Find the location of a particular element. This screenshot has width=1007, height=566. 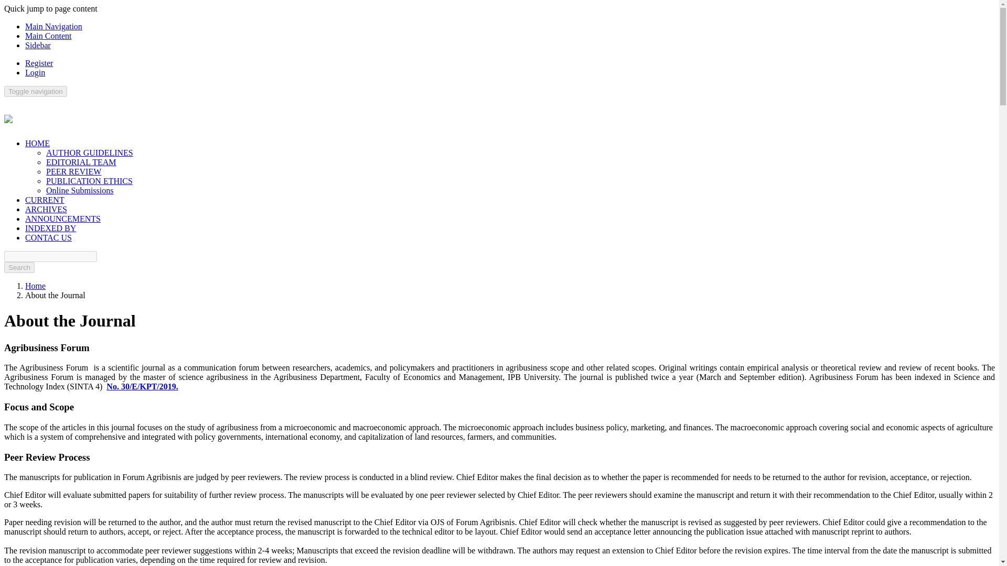

CURRENT is located at coordinates (45, 199).